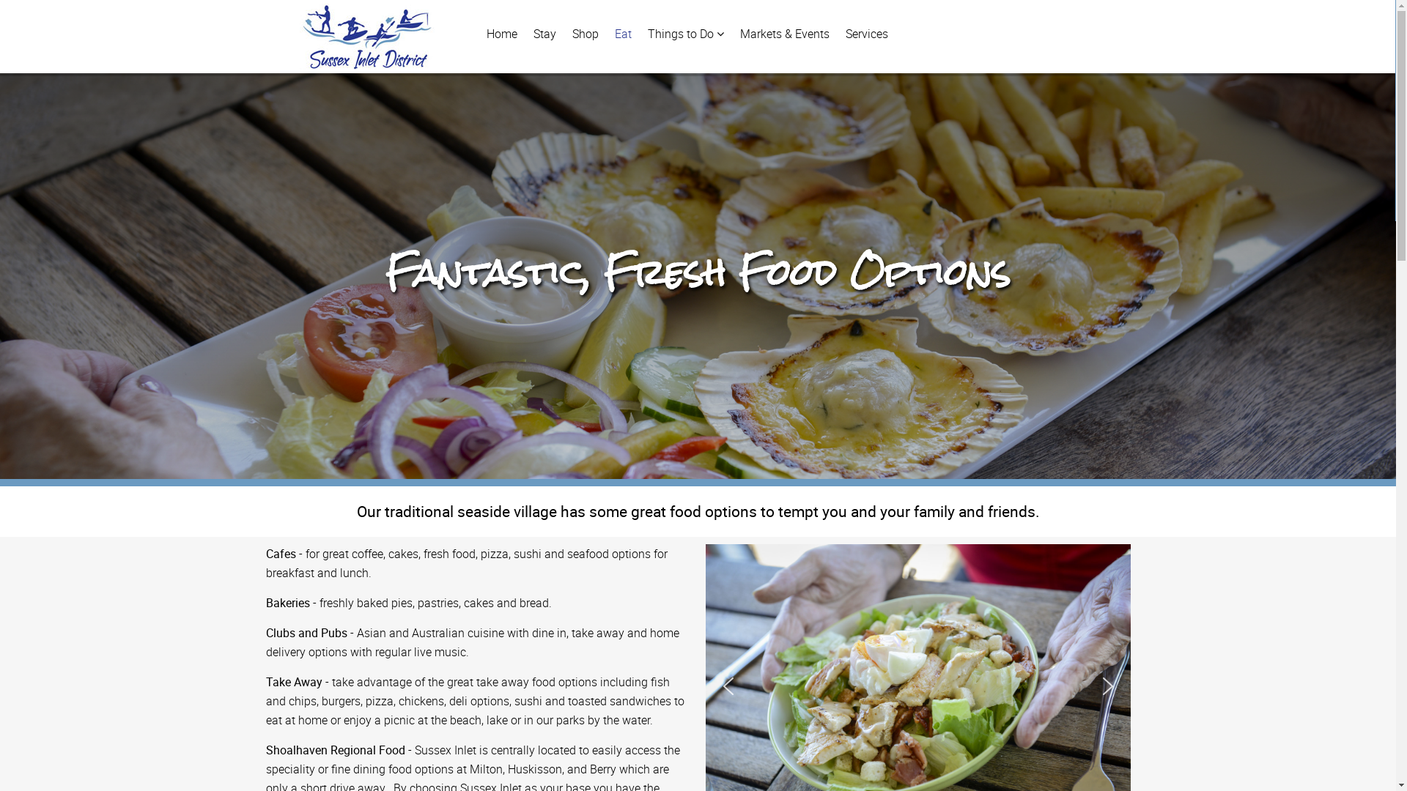 The width and height of the screenshot is (1407, 791). Describe the element at coordinates (623, 34) in the screenshot. I see `Eat` at that location.